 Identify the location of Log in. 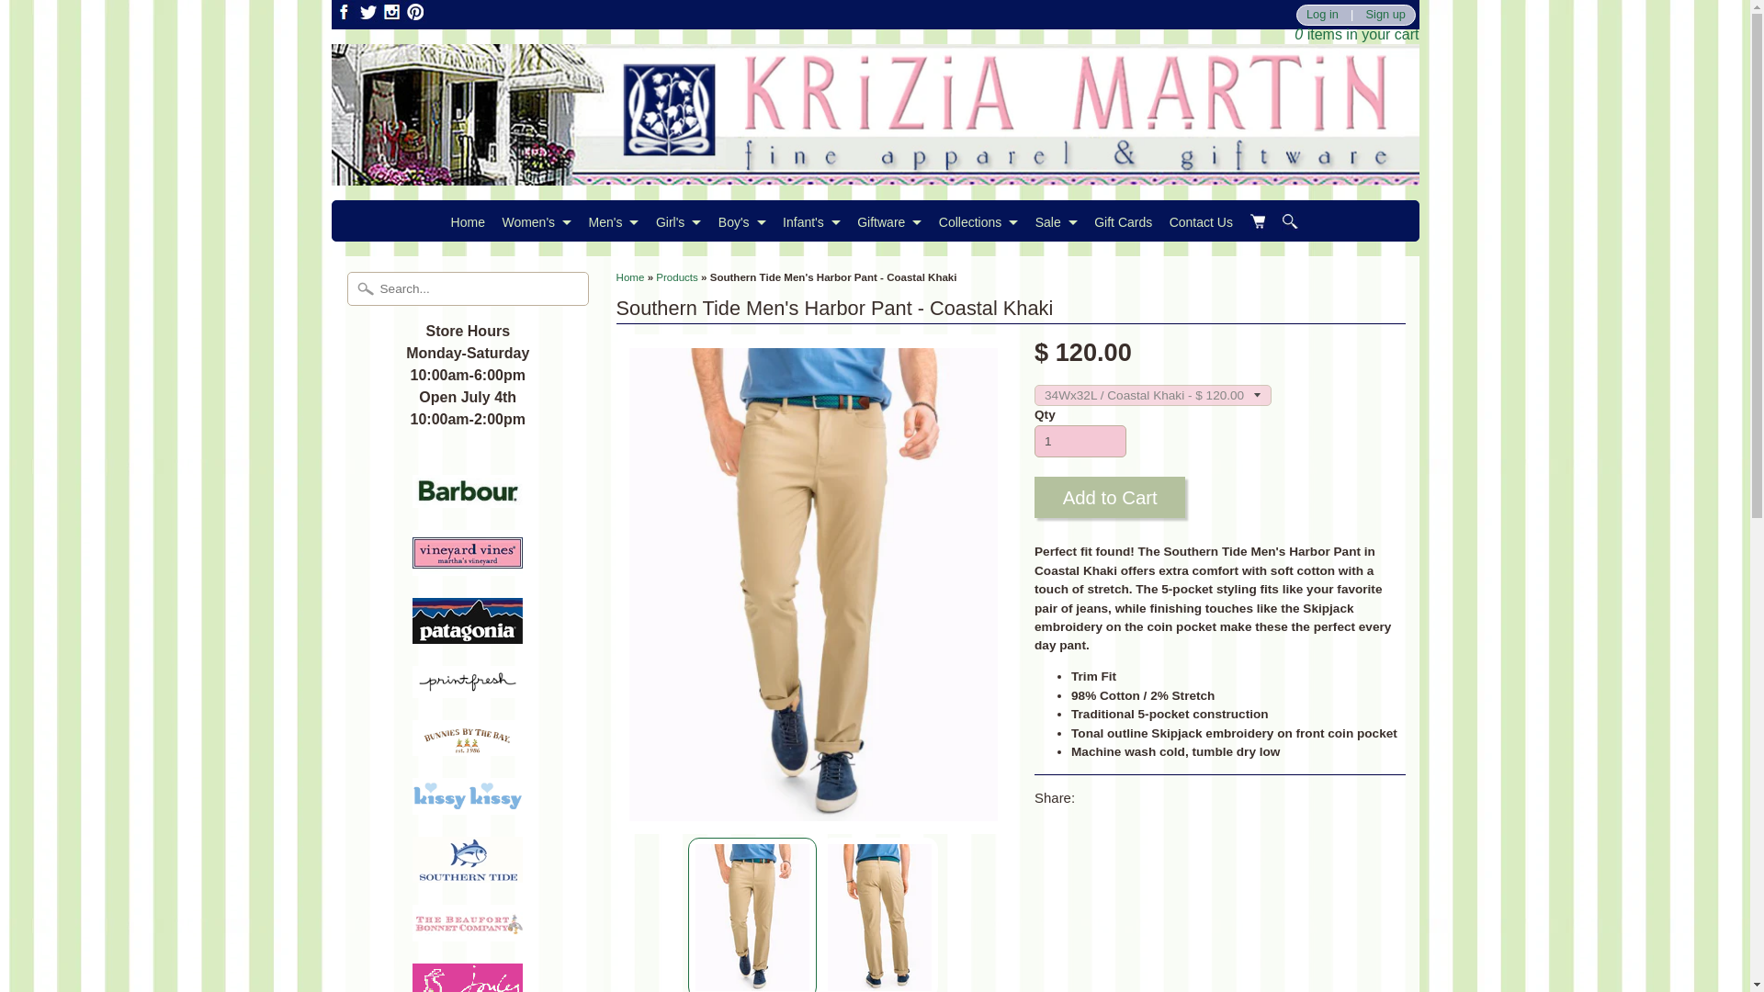
(1321, 15).